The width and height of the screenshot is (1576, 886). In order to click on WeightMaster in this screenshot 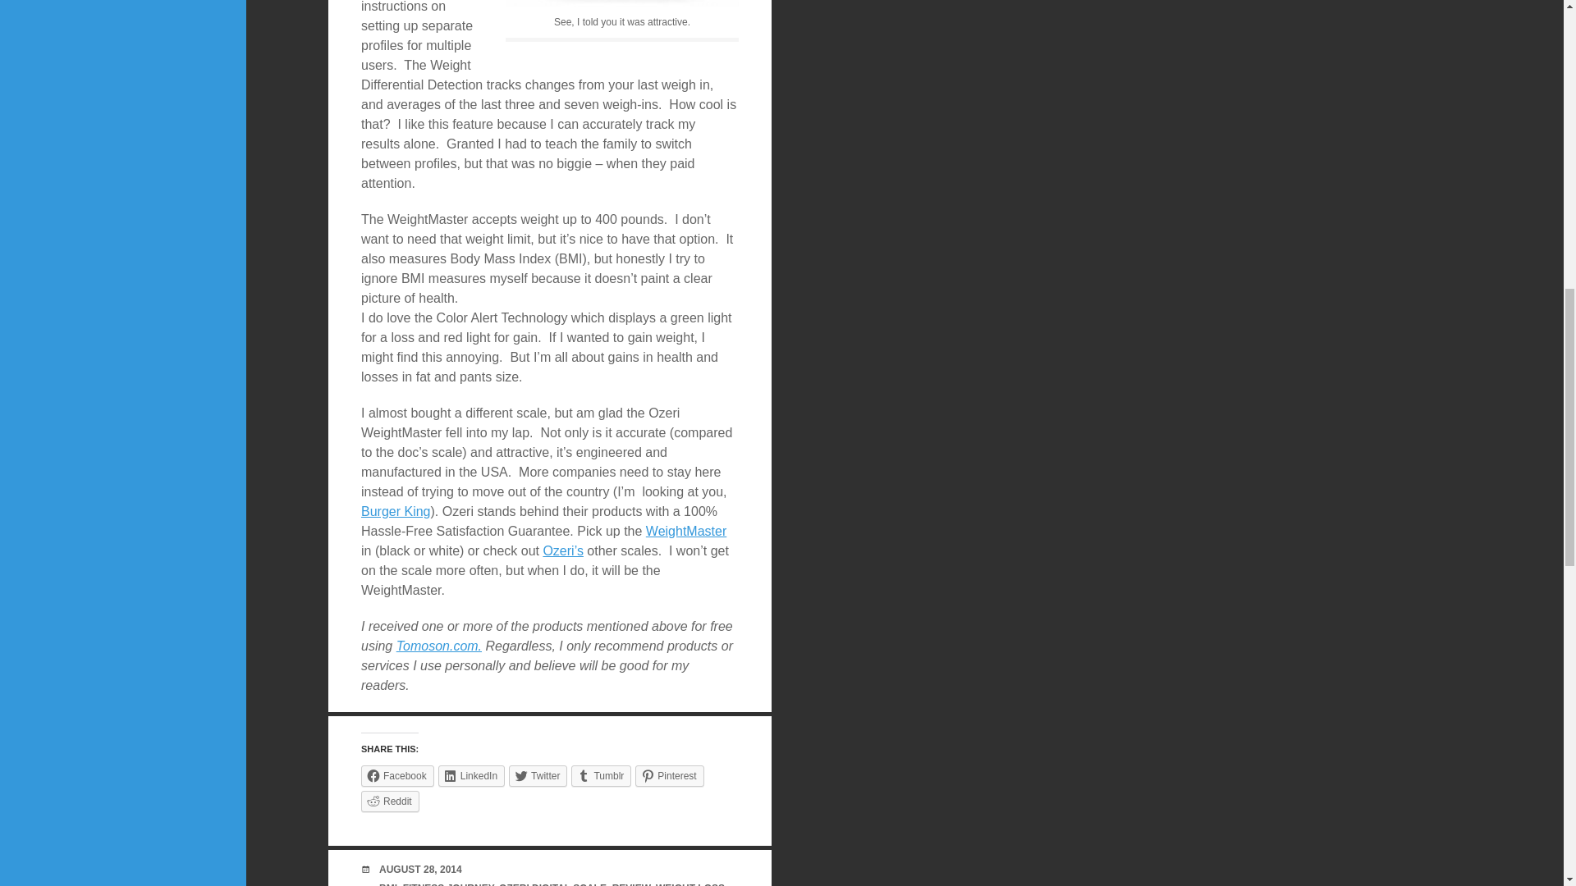, I will do `click(686, 531)`.